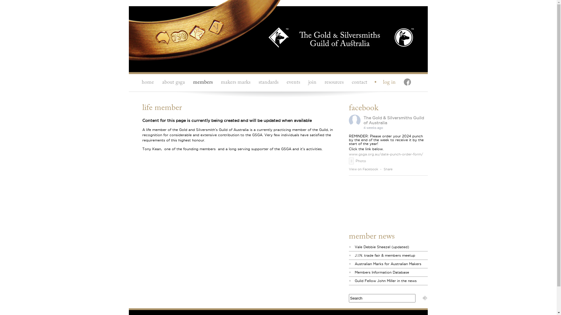 This screenshot has width=561, height=315. I want to click on standards, so click(269, 83).